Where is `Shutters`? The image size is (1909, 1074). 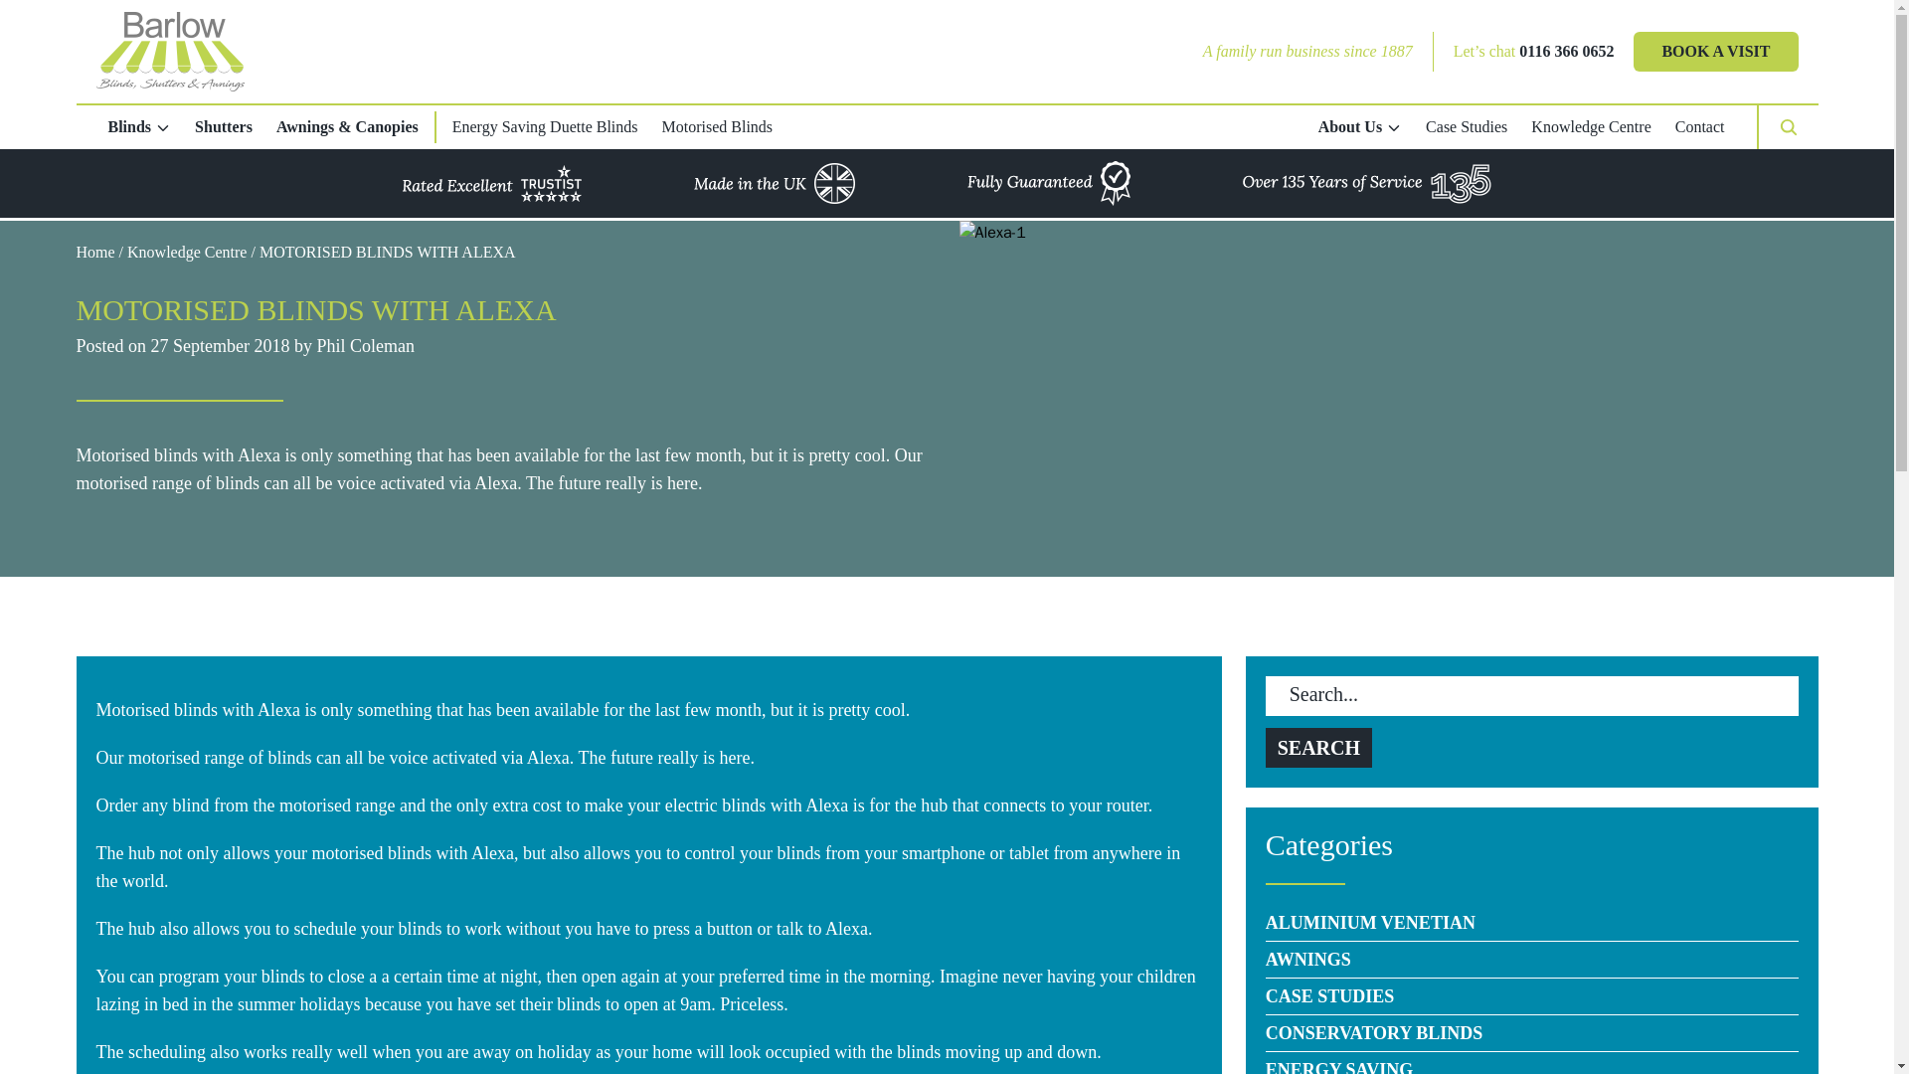
Shutters is located at coordinates (224, 125).